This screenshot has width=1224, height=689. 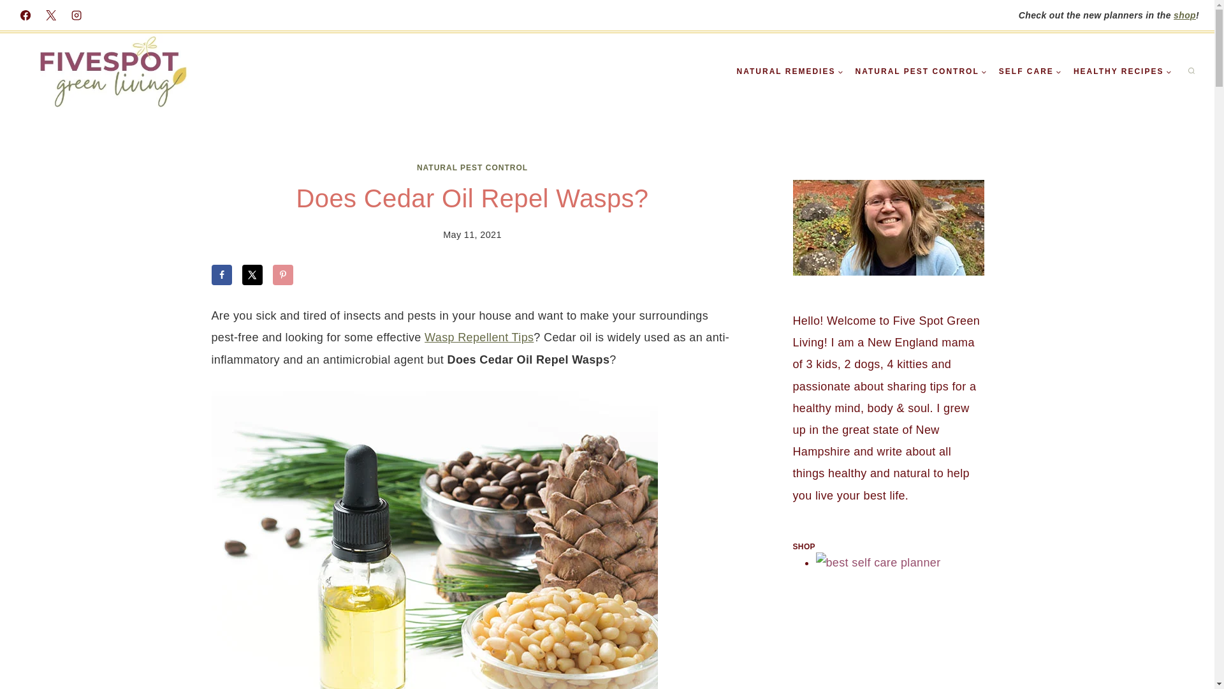 What do you see at coordinates (479, 337) in the screenshot?
I see `Wasp Repellent Tips` at bounding box center [479, 337].